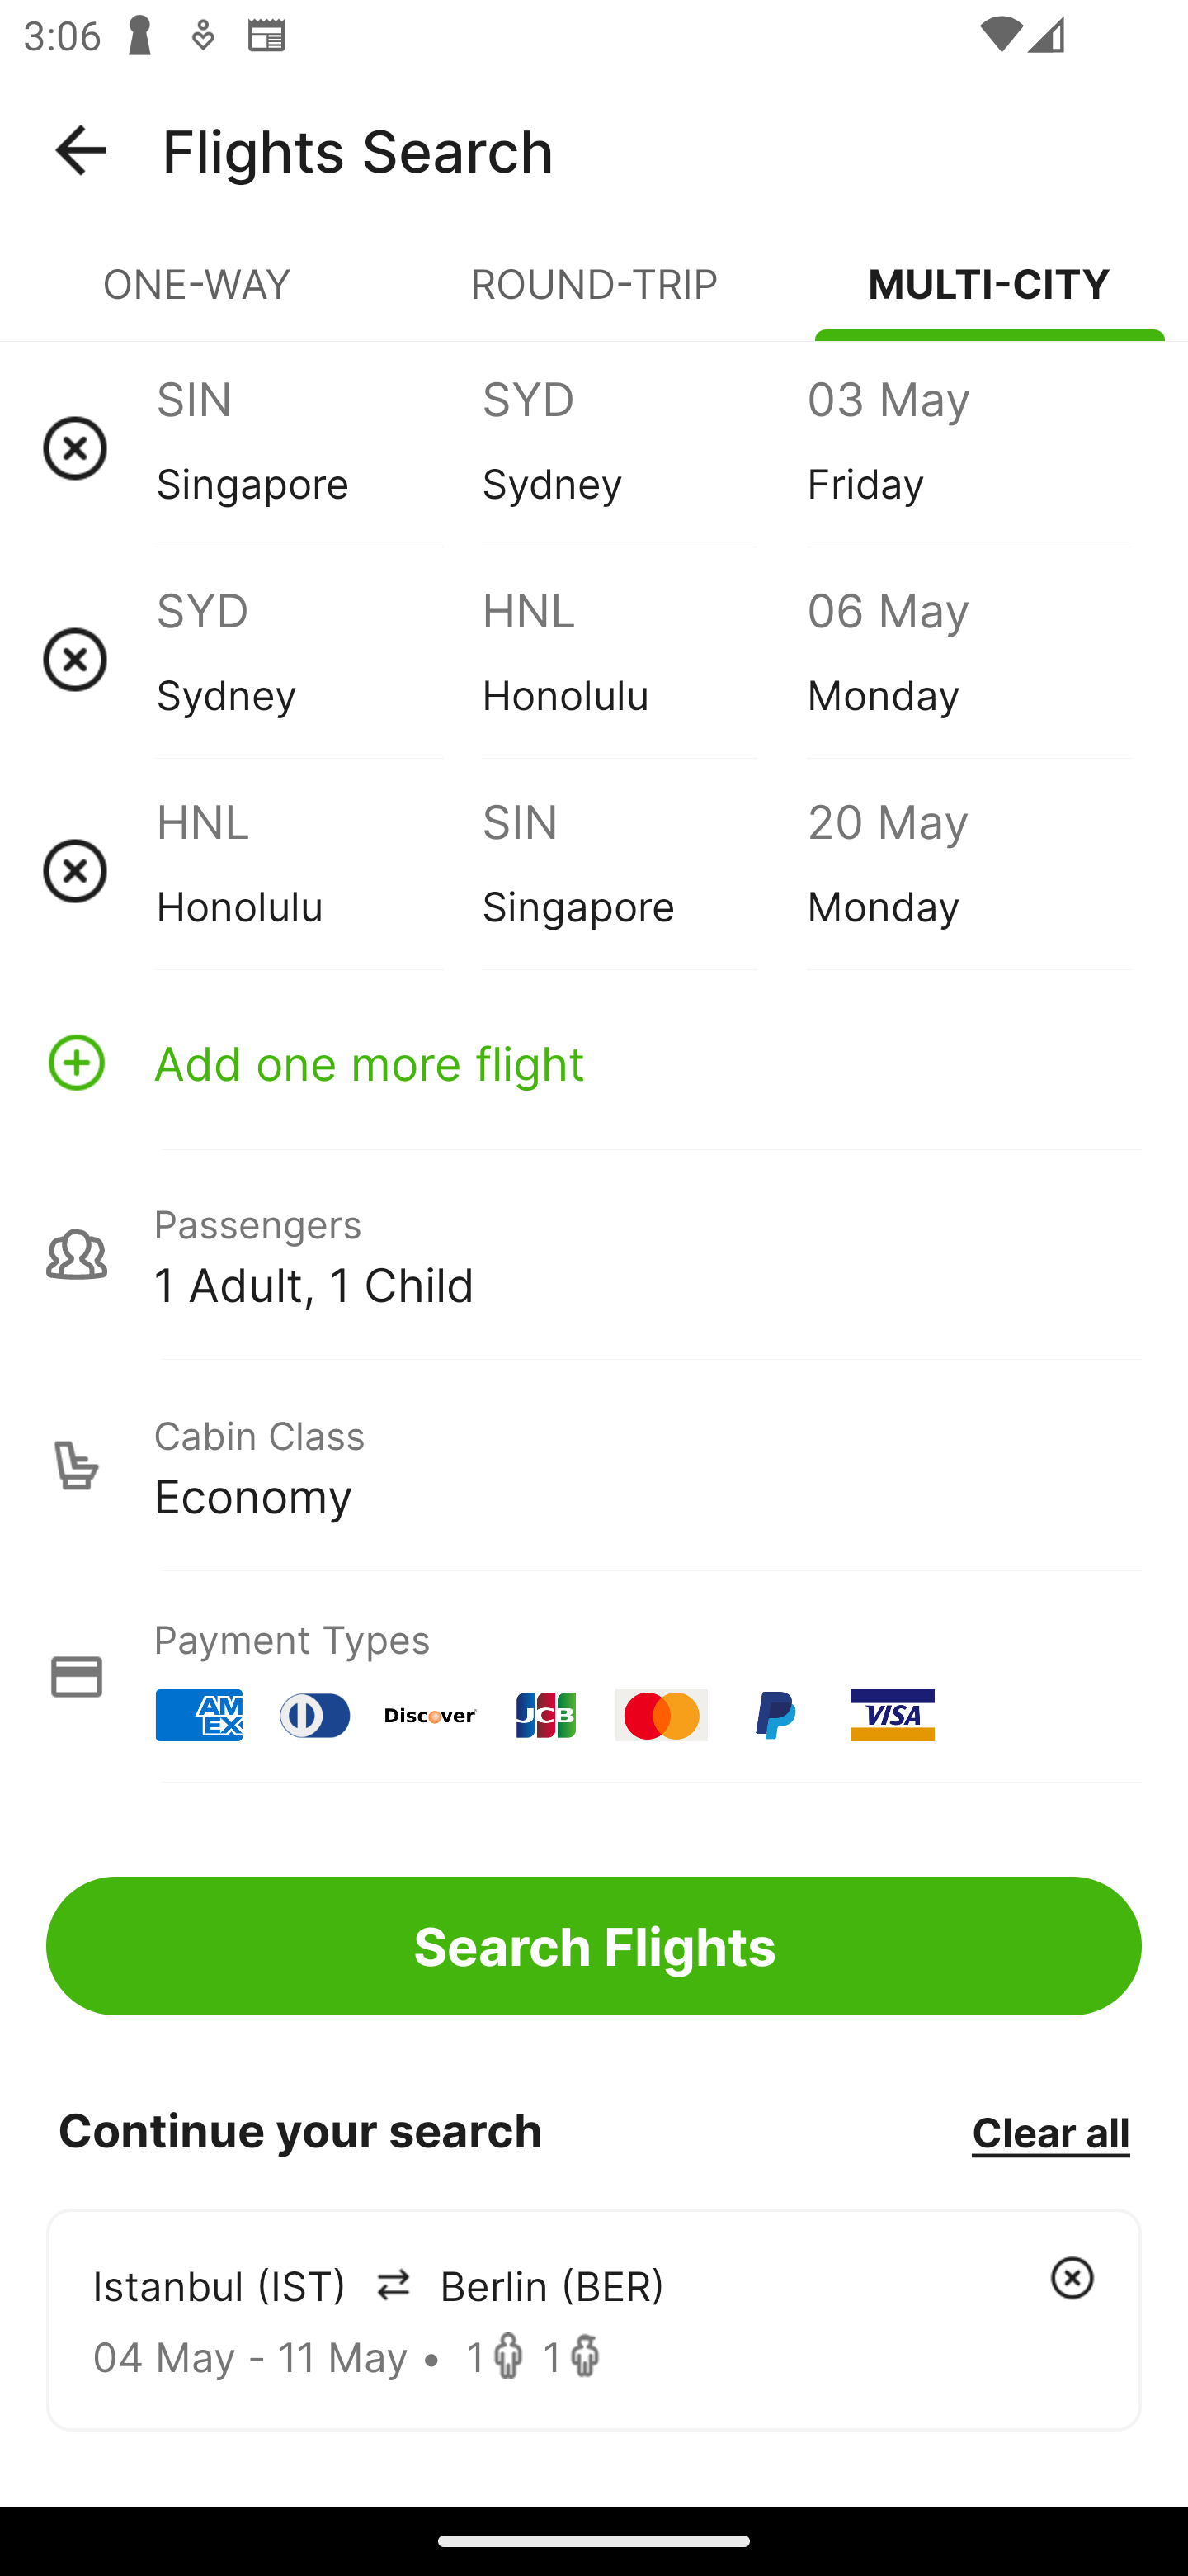  What do you see at coordinates (643, 447) in the screenshot?
I see `SYD Sydney` at bounding box center [643, 447].